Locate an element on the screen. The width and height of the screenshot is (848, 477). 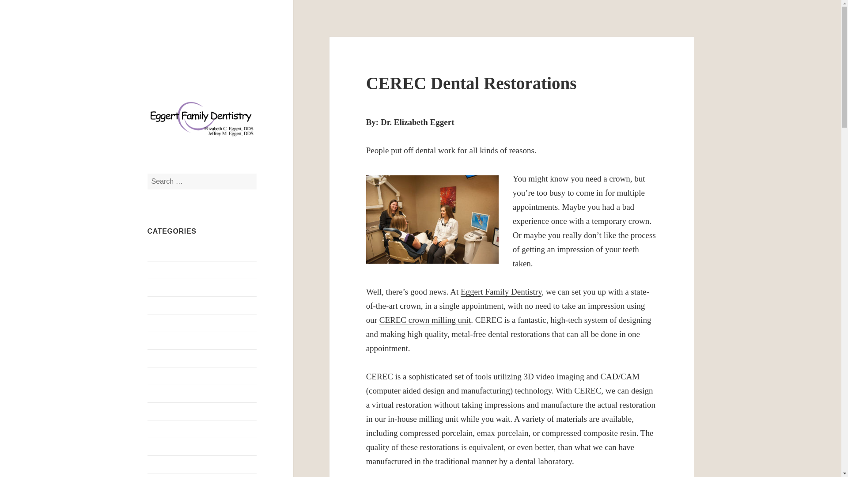
Cosmetic Dentistry is located at coordinates (175, 340).